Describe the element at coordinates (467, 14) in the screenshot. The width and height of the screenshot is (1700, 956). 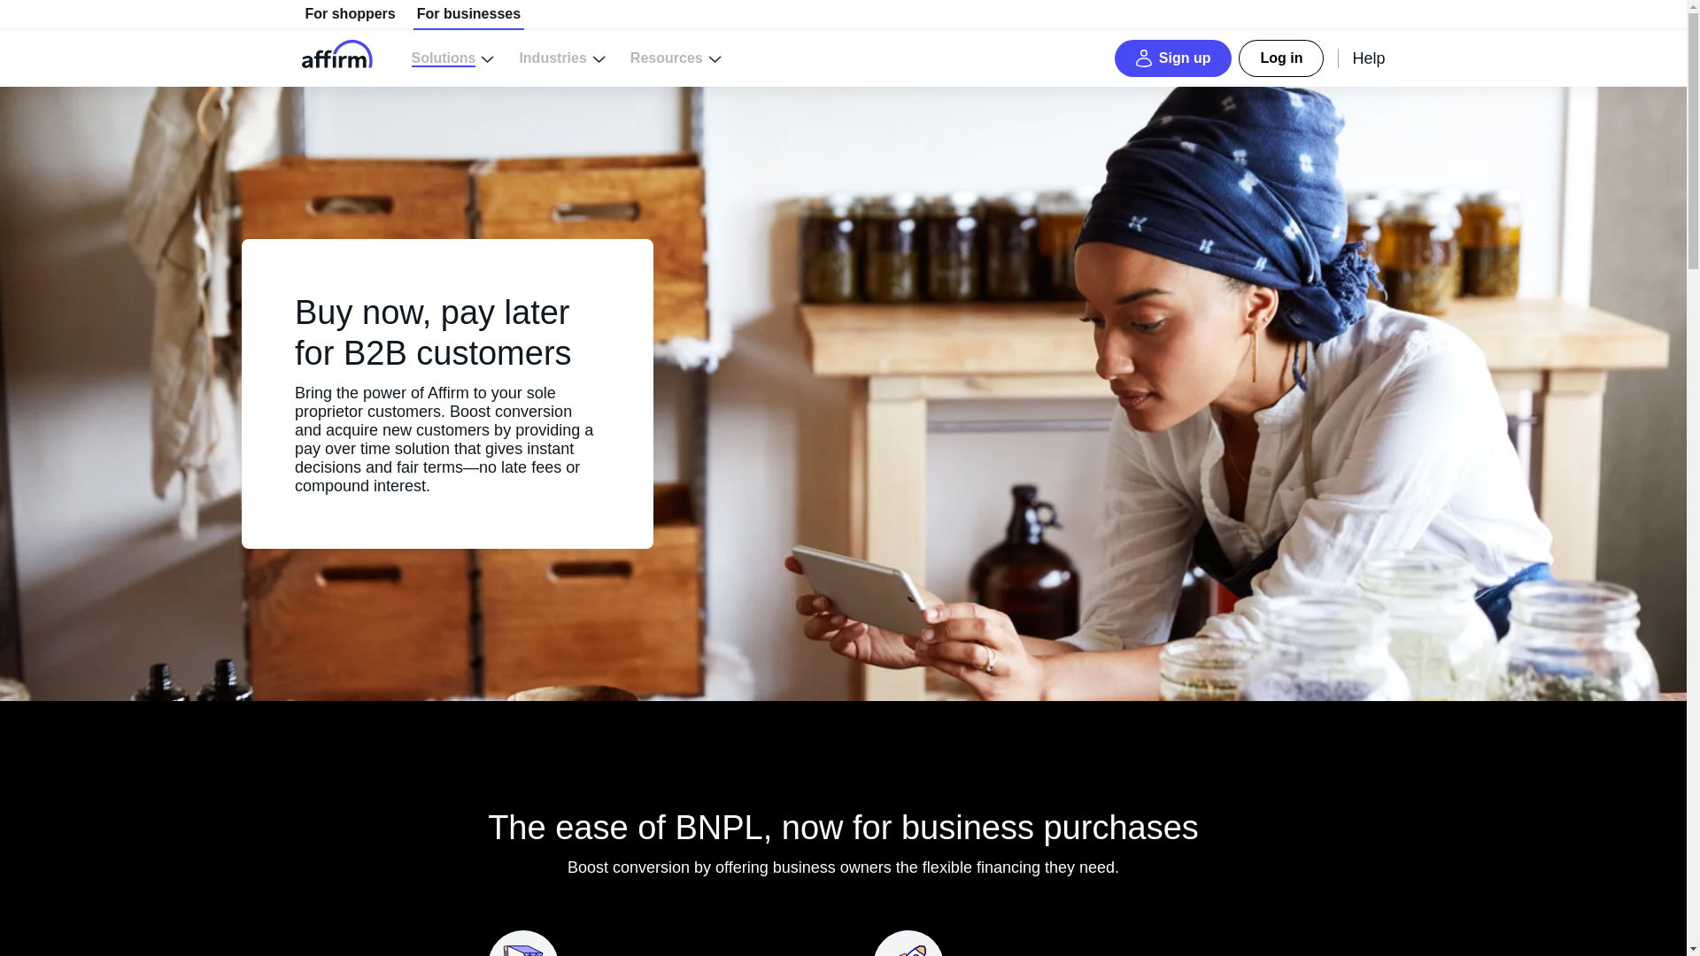
I see `For businesses` at that location.